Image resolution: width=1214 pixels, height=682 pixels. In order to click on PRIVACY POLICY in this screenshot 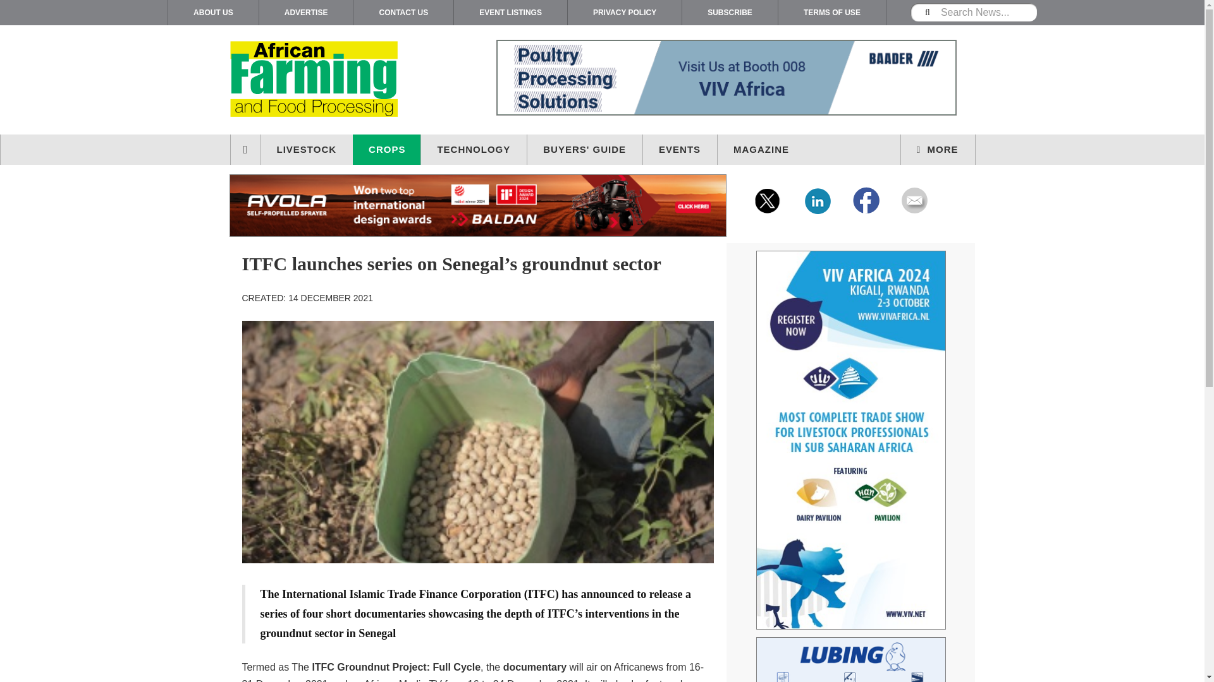, I will do `click(625, 13)`.